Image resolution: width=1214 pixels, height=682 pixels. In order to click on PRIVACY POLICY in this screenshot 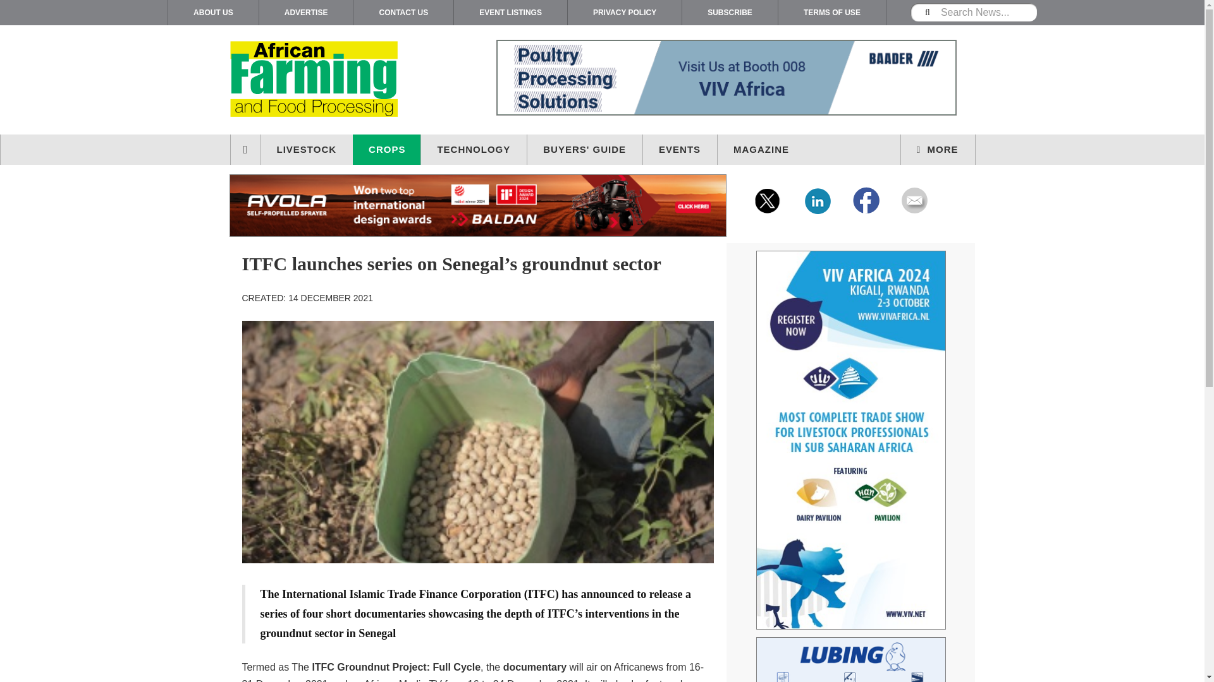, I will do `click(625, 13)`.